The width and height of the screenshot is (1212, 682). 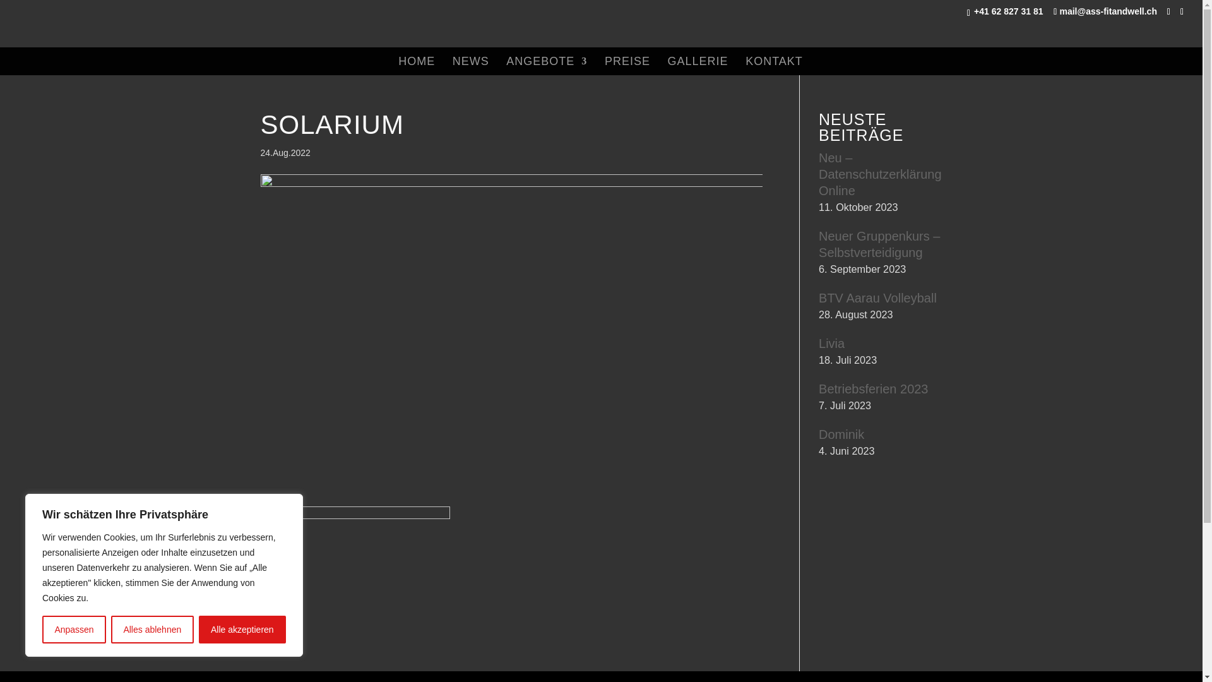 I want to click on Betriebsferien 2023, so click(x=874, y=388).